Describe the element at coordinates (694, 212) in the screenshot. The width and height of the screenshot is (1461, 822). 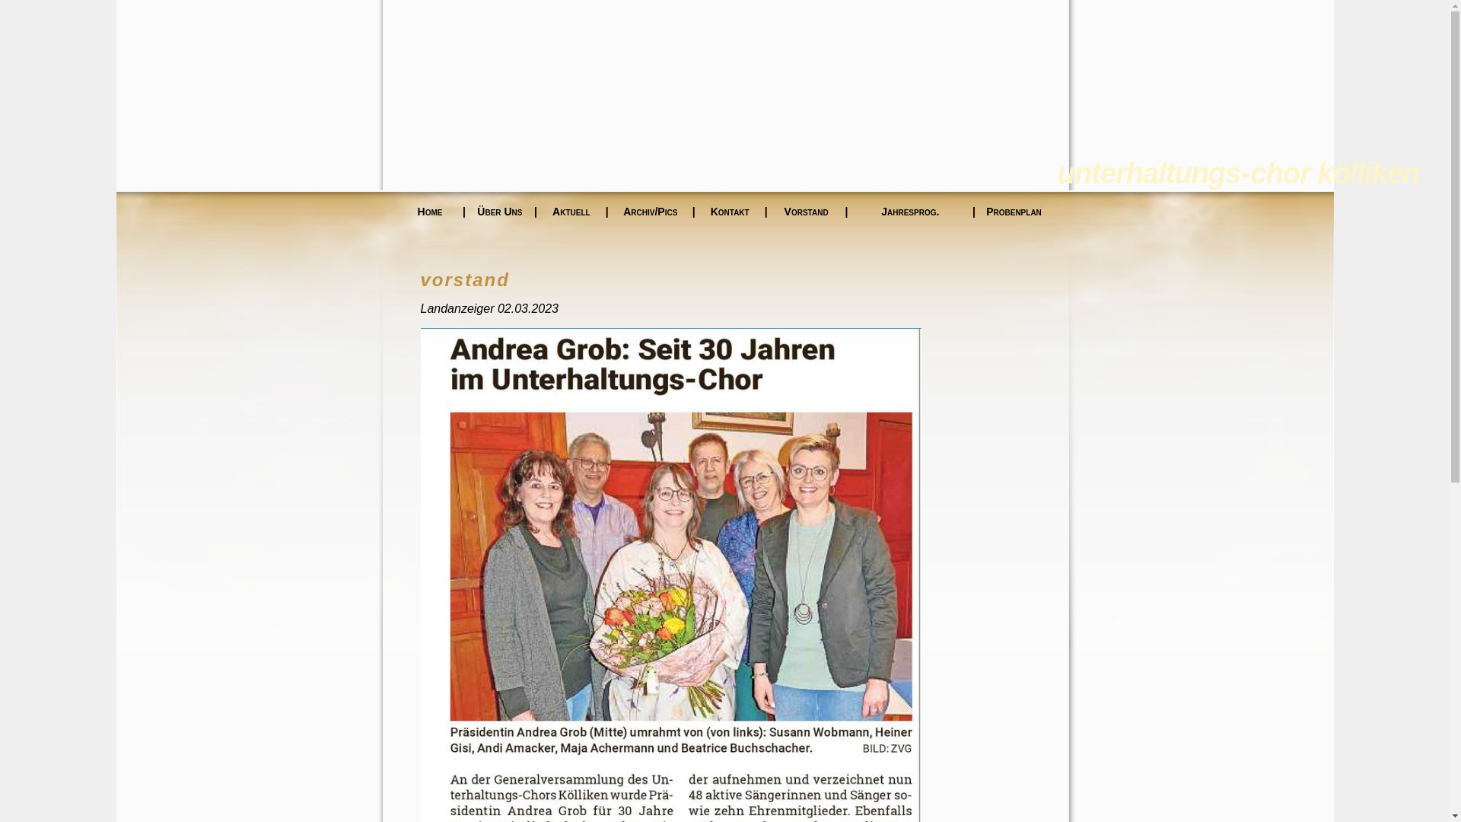
I see `|` at that location.